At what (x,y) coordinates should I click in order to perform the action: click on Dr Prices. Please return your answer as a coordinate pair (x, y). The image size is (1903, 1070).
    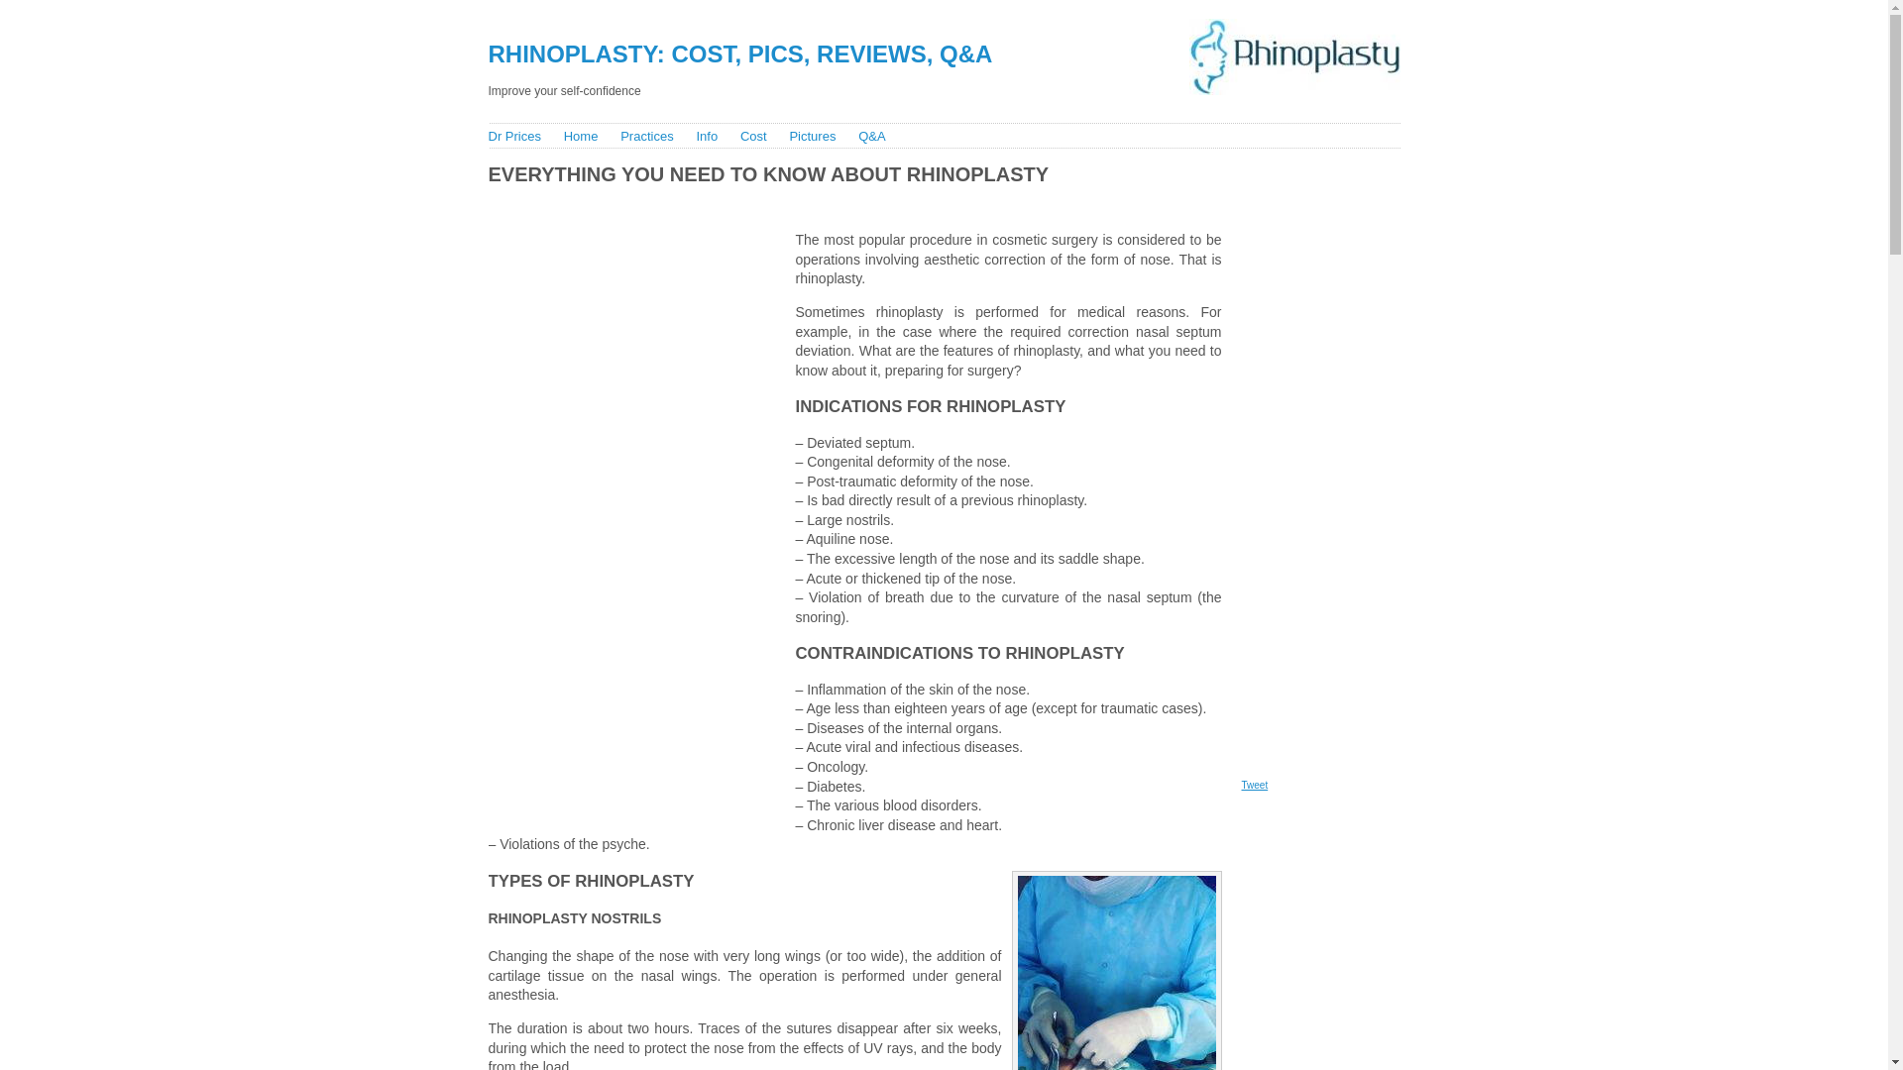
    Looking at the image, I should click on (513, 135).